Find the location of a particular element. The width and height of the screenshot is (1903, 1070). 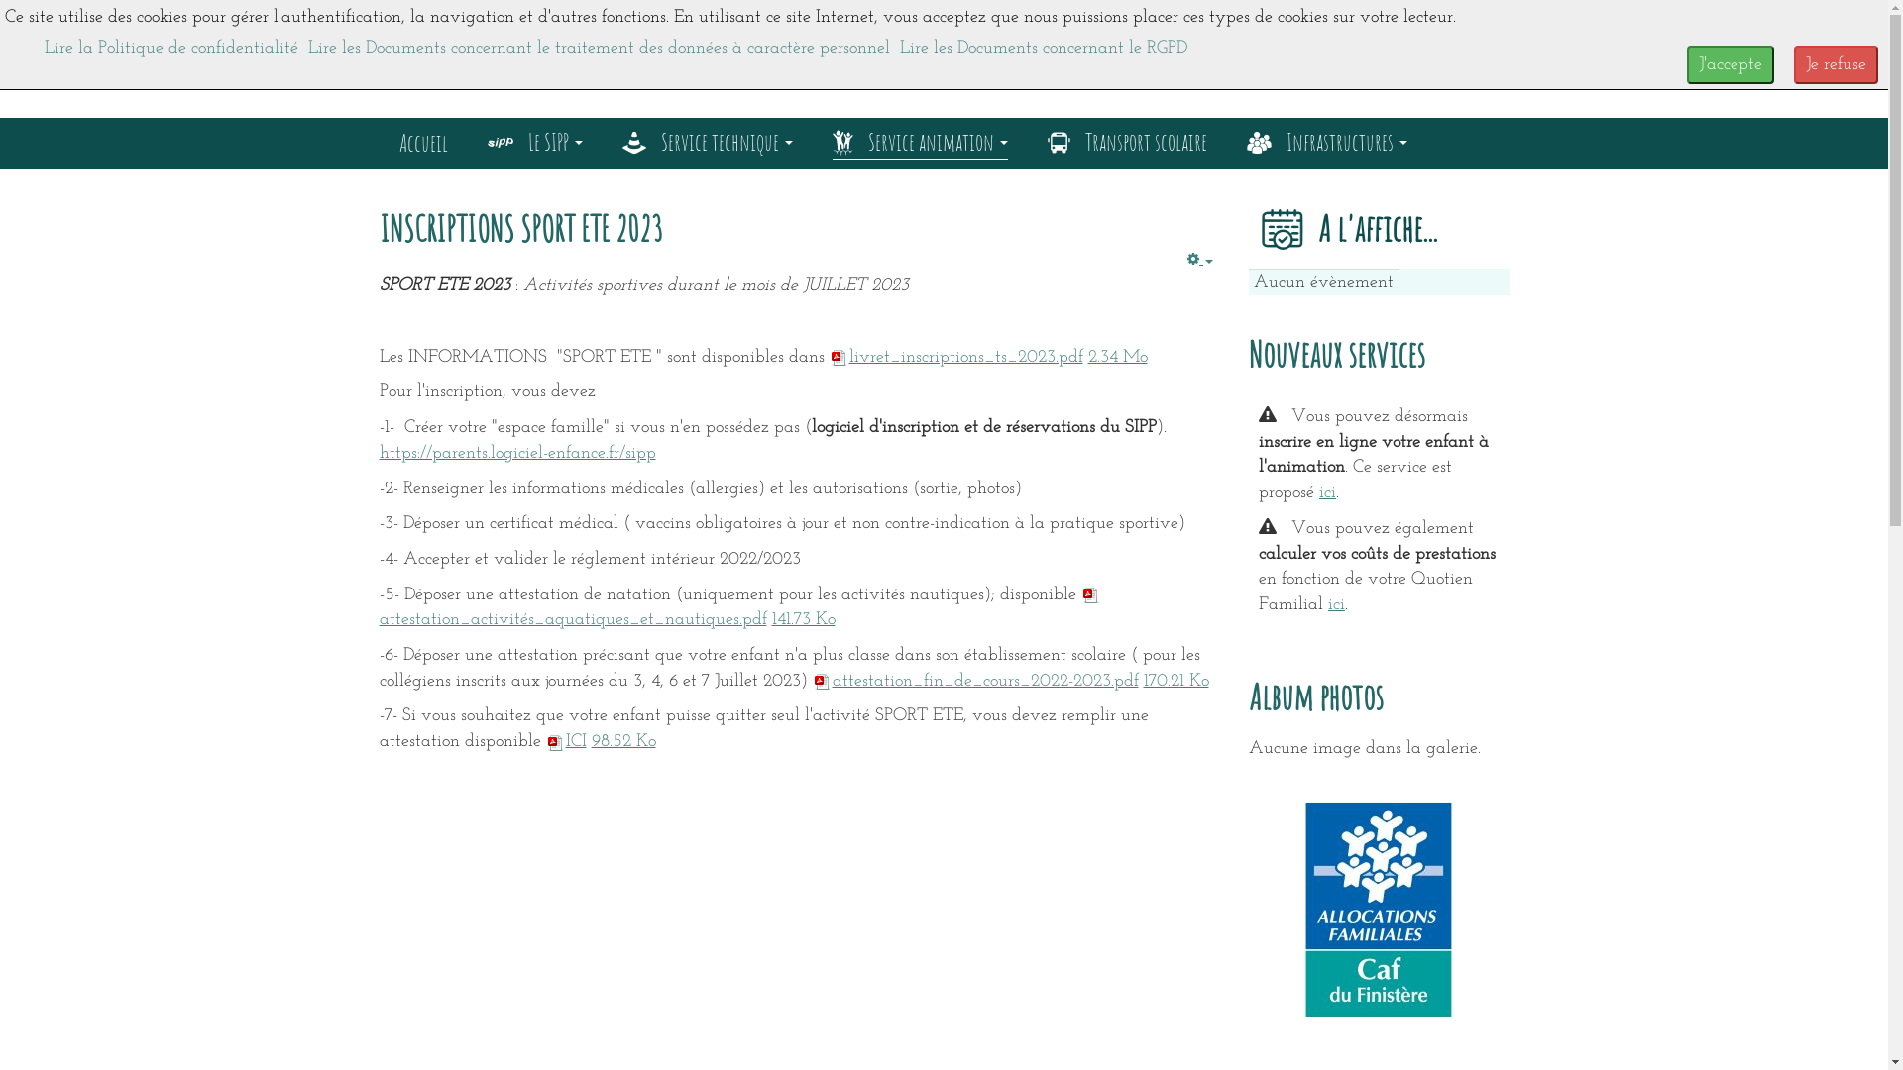

Transport scolaire is located at coordinates (1126, 139).